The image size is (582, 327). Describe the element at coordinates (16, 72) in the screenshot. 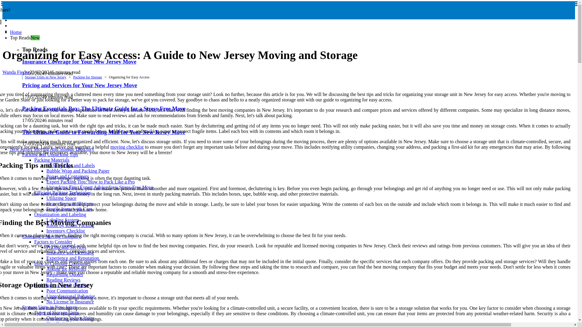

I see `Posts by Wanda Fiedor` at that location.